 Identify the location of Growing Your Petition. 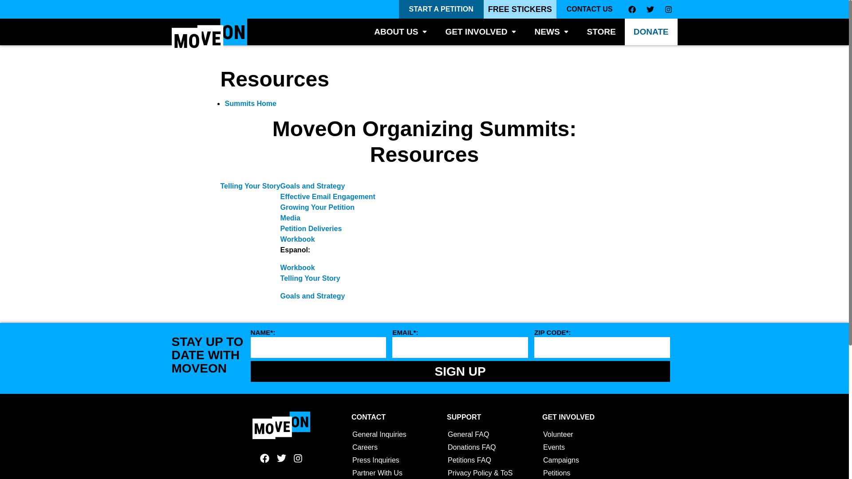
(317, 208).